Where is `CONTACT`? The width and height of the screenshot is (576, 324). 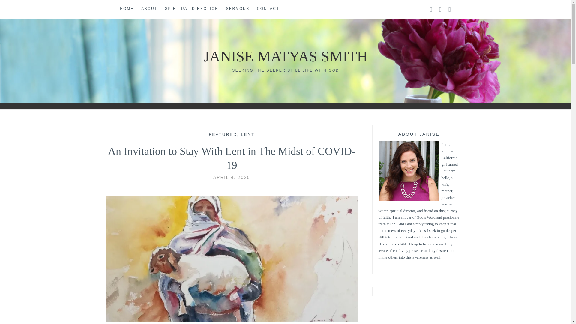 CONTACT is located at coordinates (268, 9).